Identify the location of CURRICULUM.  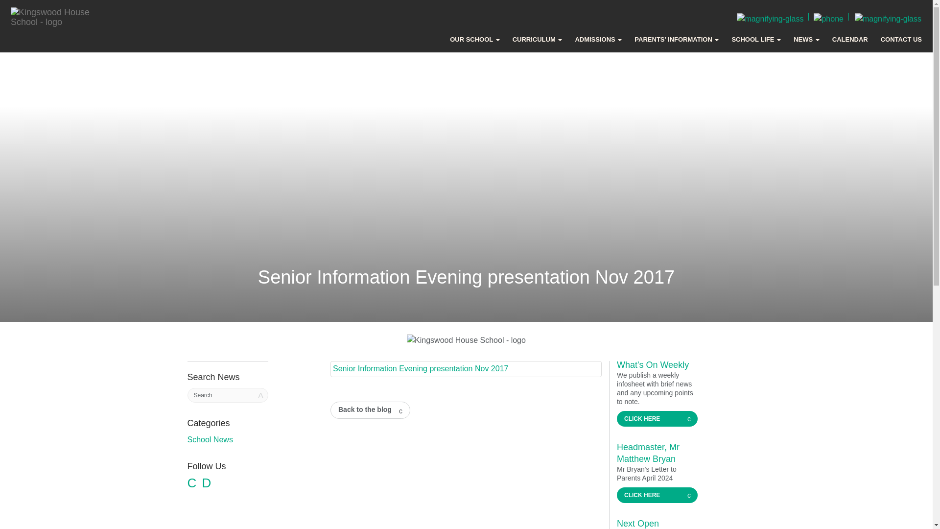
(537, 39).